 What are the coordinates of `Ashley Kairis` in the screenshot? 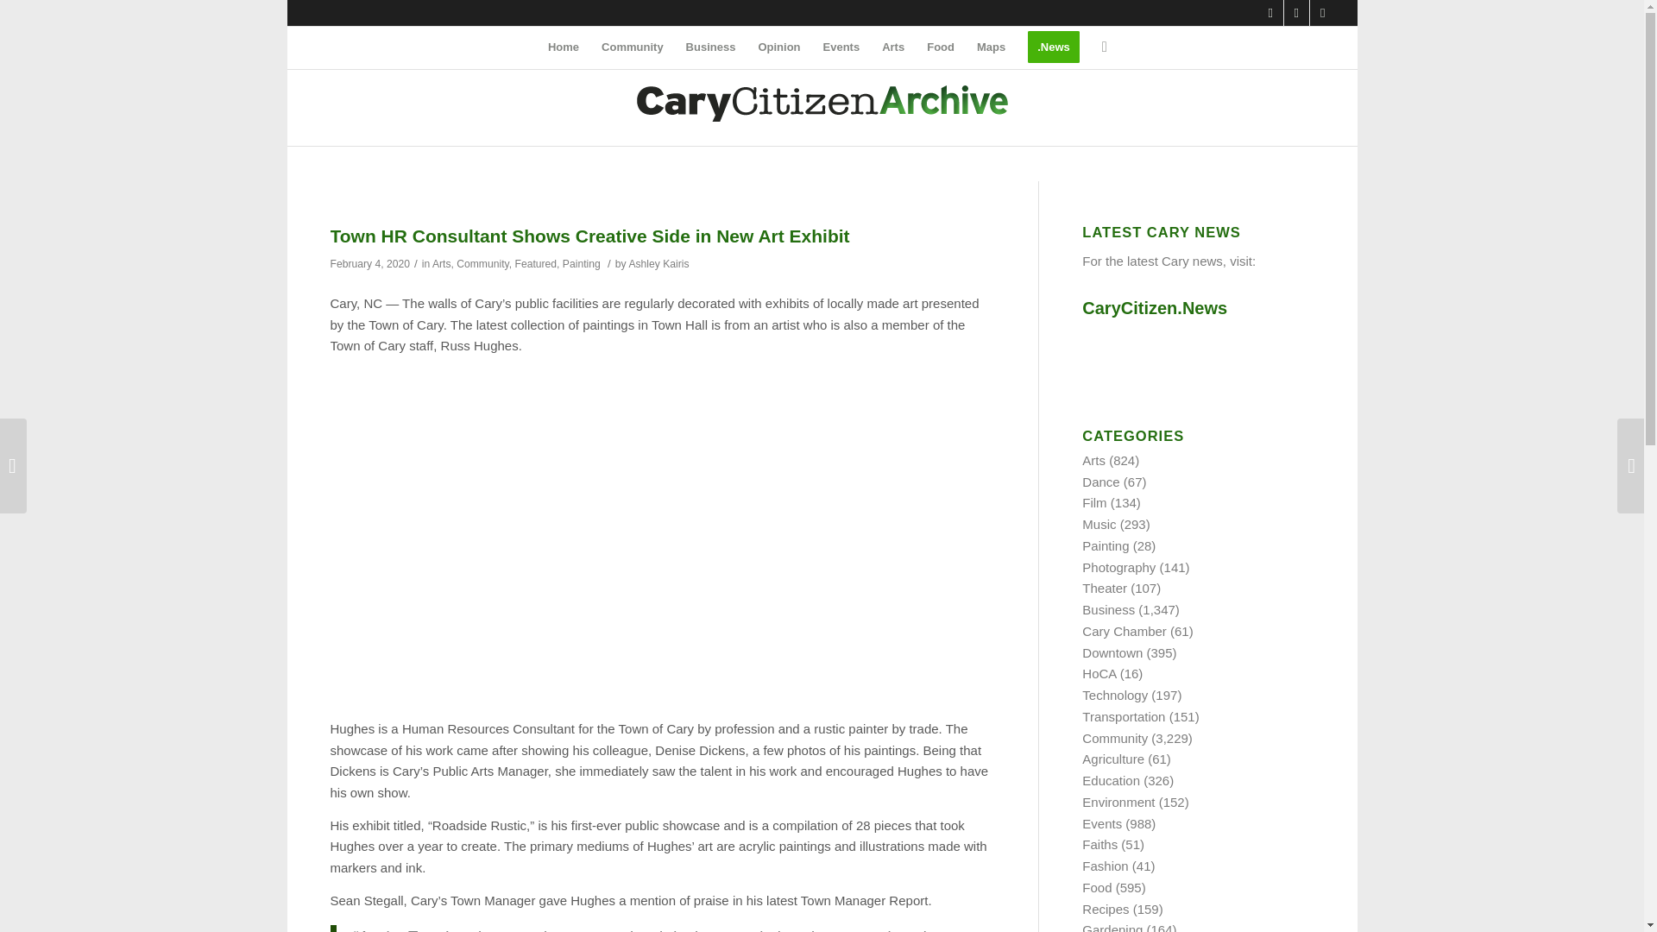 It's located at (658, 264).